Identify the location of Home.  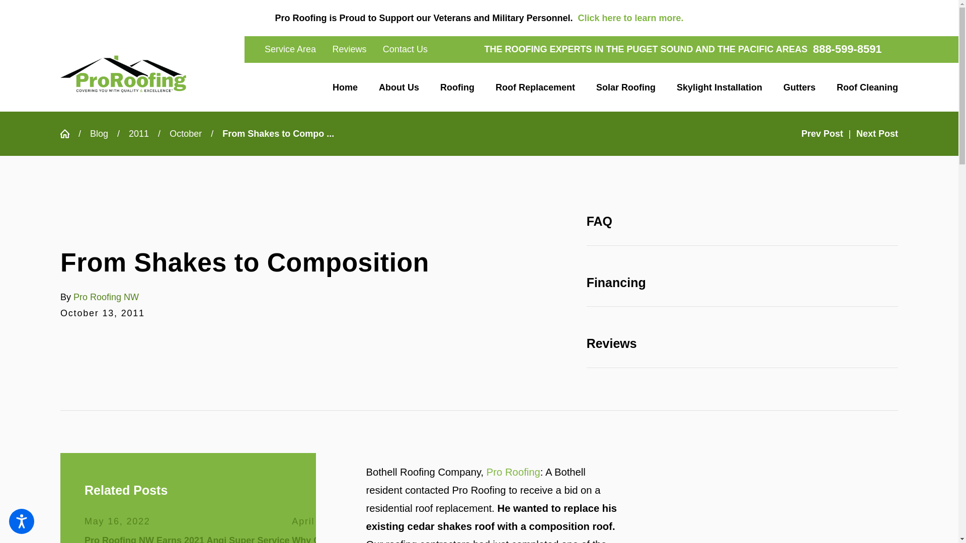
(350, 87).